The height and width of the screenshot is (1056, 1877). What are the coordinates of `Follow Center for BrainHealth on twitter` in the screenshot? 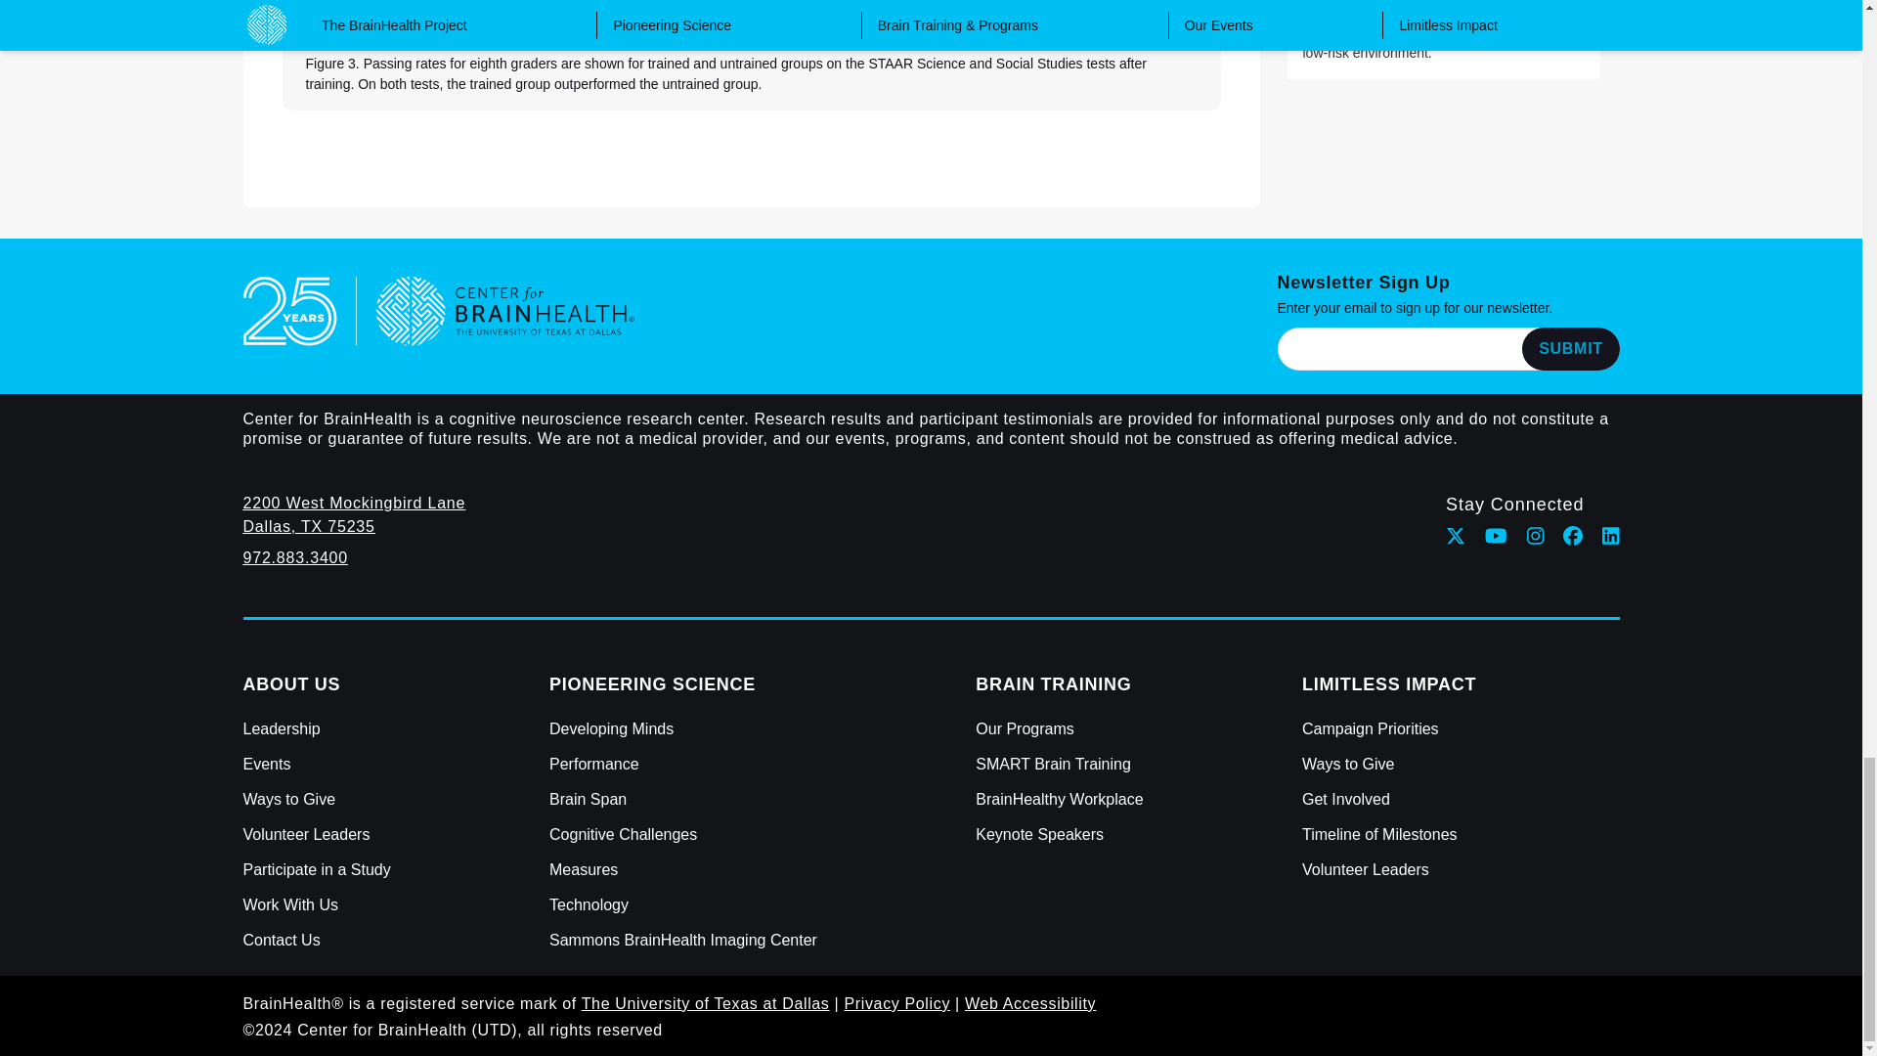 It's located at (1455, 536).